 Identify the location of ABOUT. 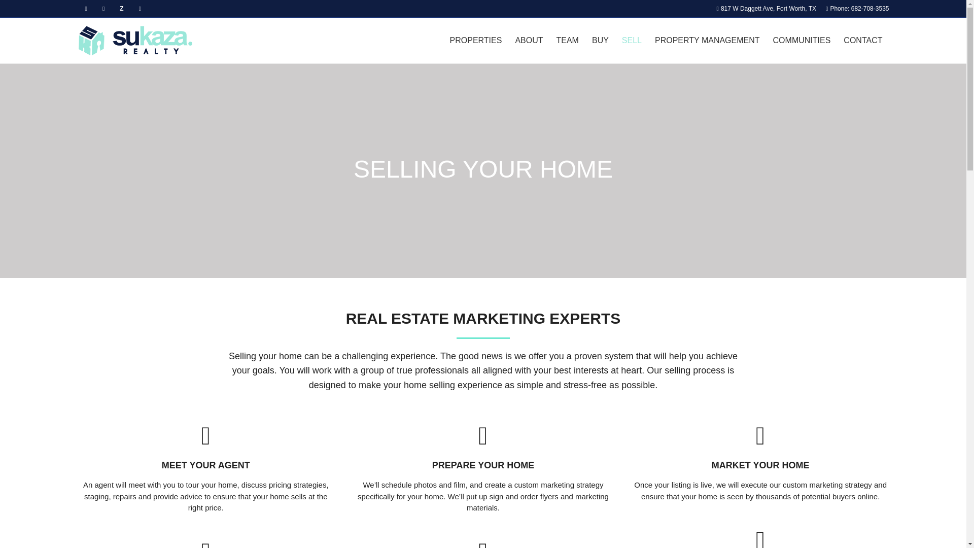
(529, 41).